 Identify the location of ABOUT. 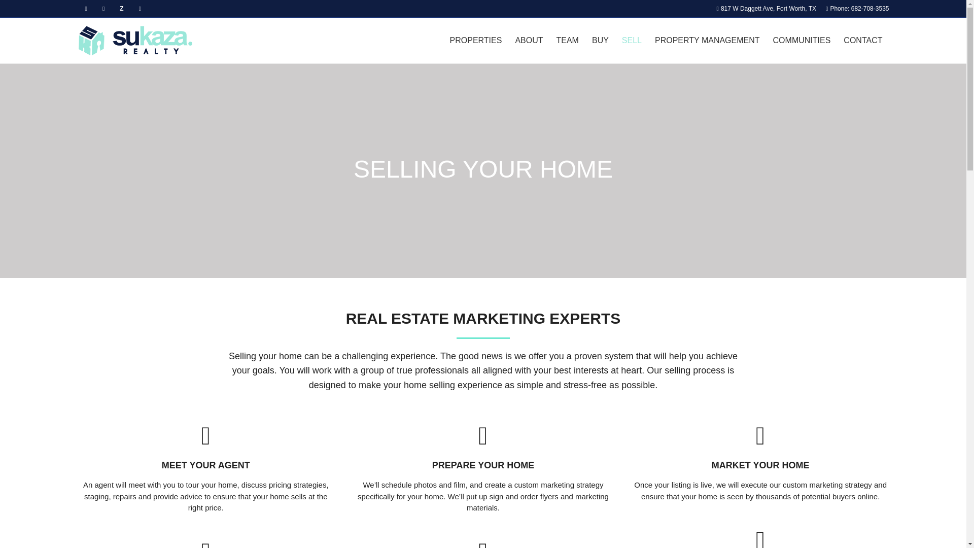
(529, 41).